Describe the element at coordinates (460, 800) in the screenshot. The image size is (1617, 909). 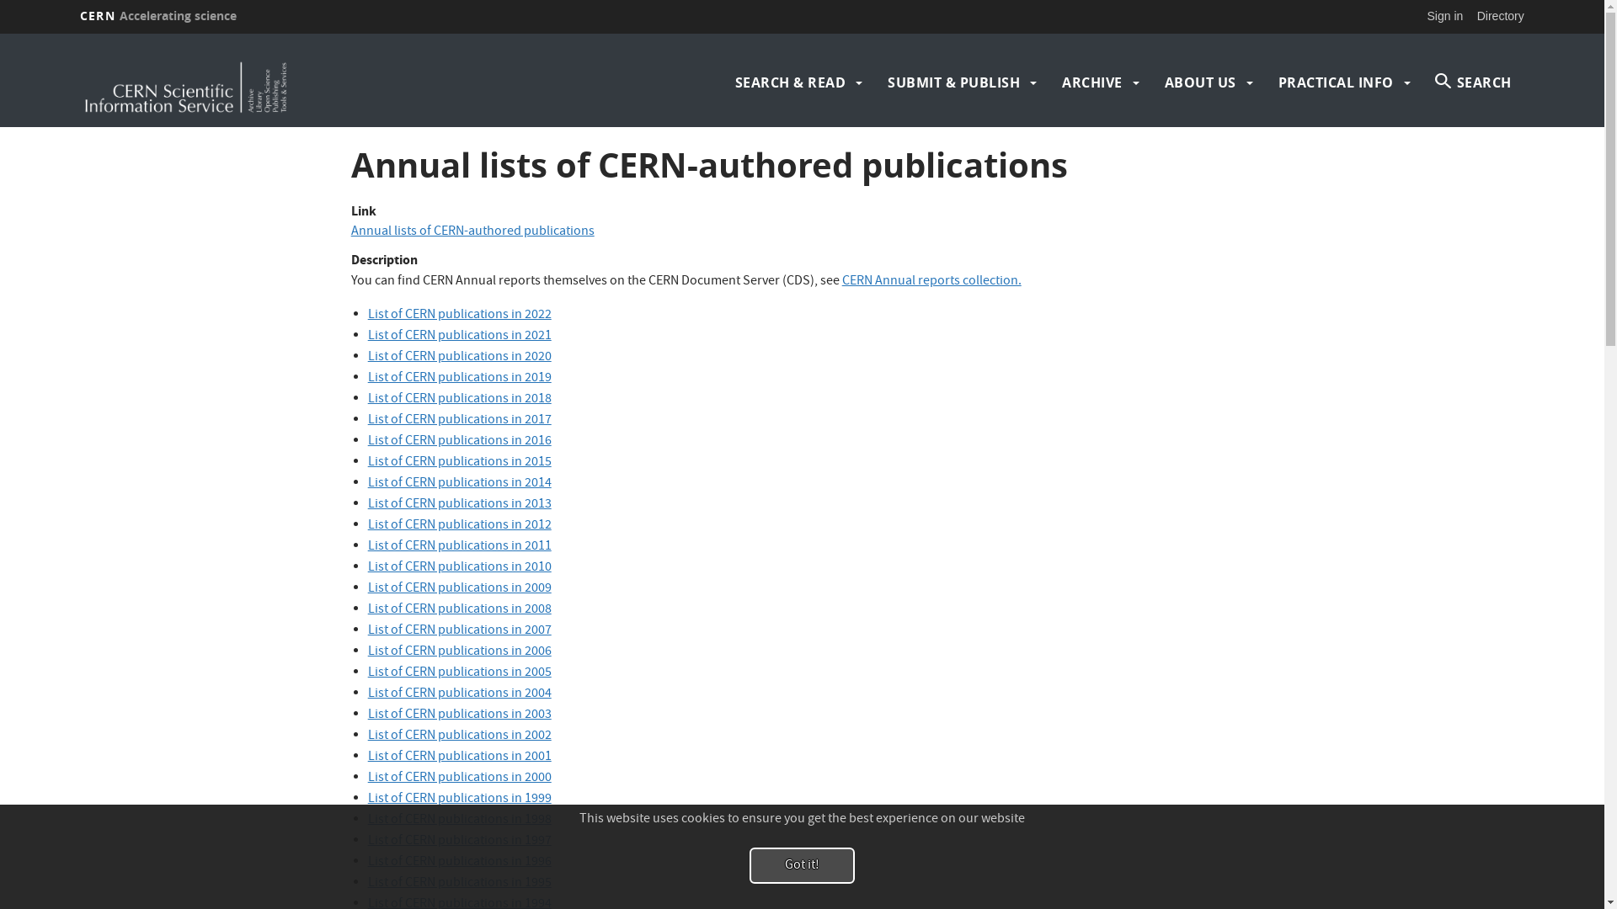
I see `List of CERN publications in 1999` at that location.